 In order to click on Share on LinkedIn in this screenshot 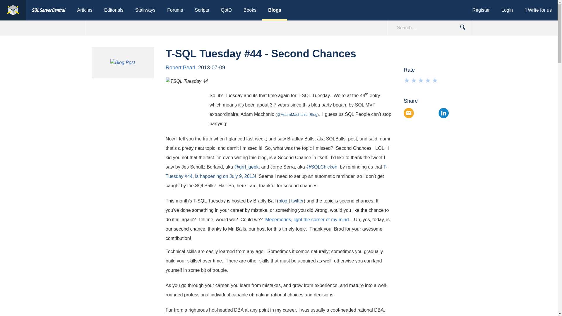, I will do `click(443, 113)`.